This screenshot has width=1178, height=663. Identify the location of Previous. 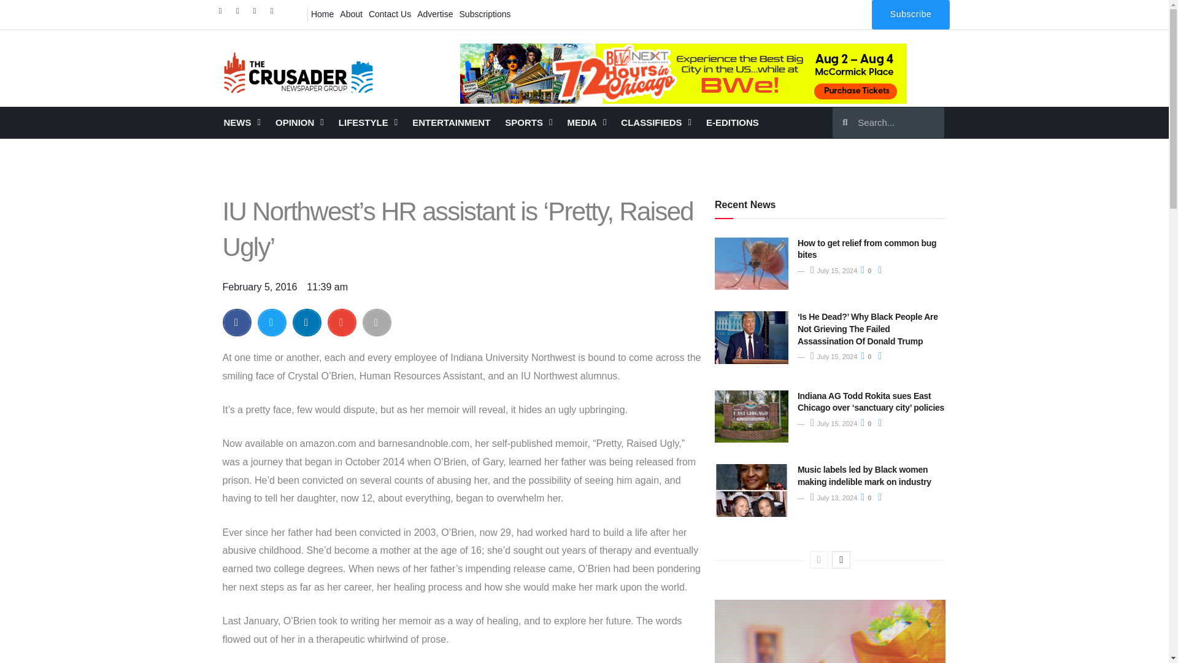
(818, 559).